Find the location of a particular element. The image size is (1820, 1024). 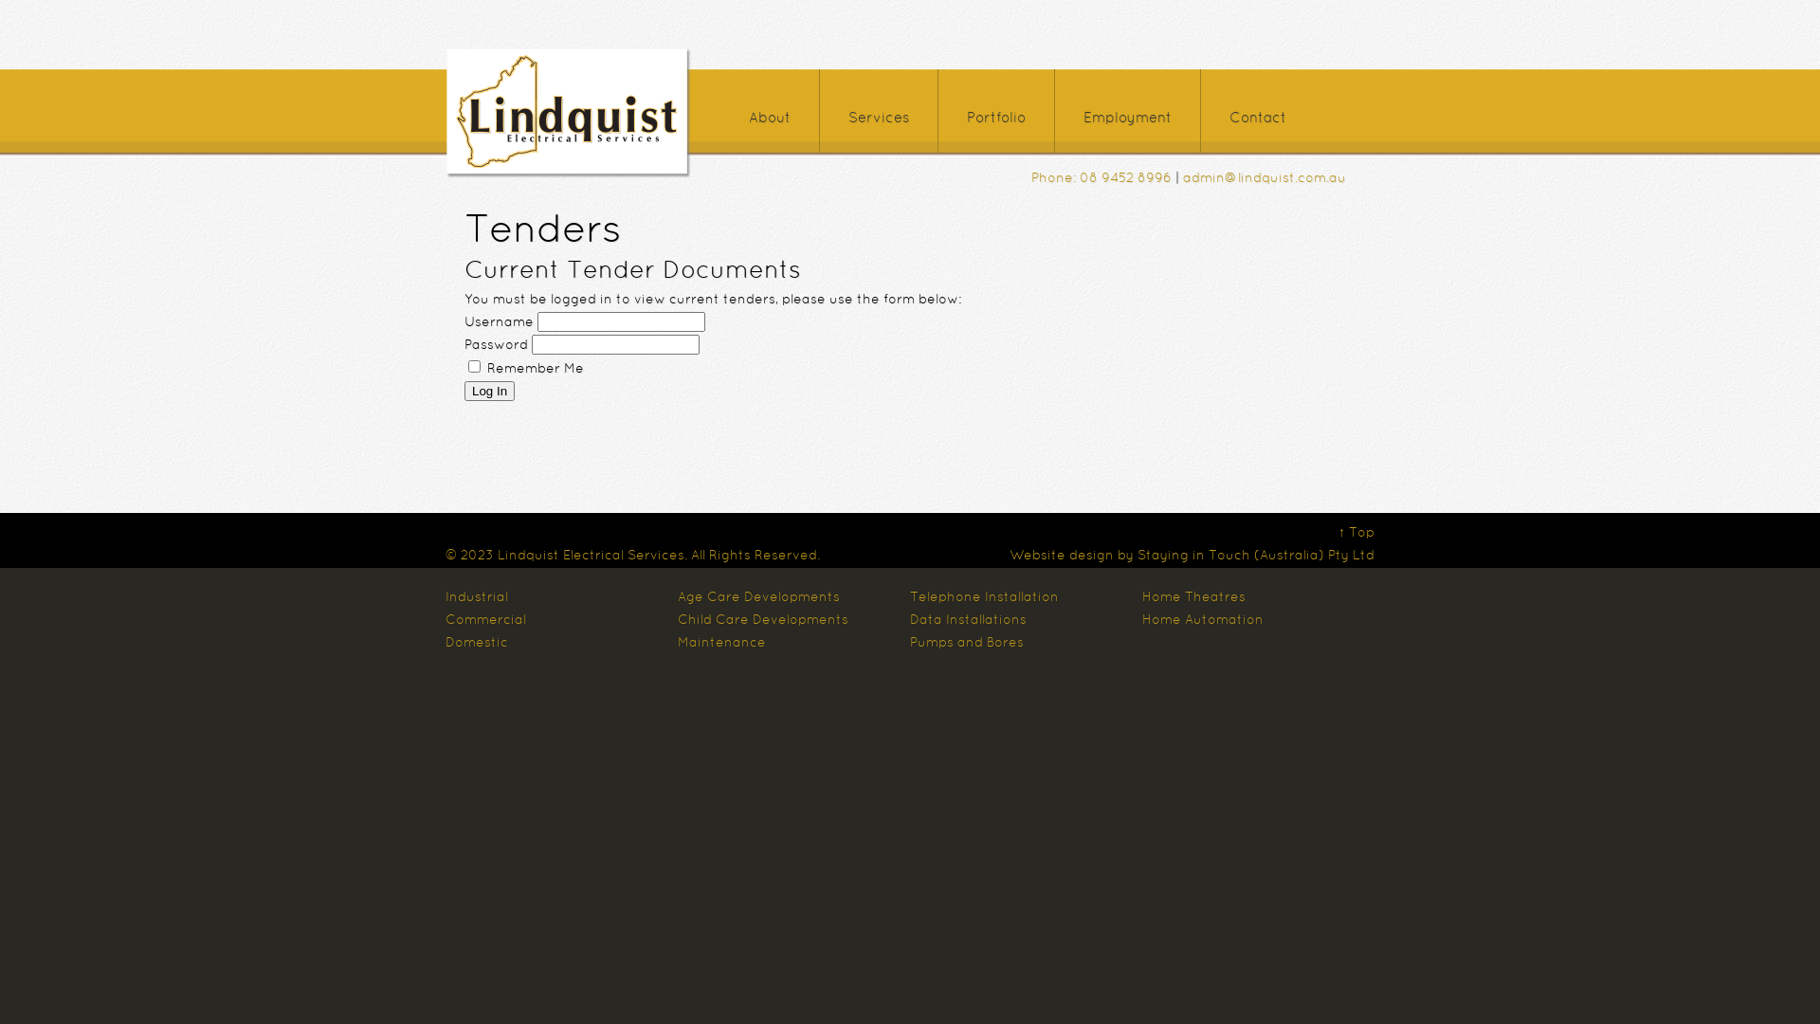

admin@lindquist.com.au is located at coordinates (1265, 178).